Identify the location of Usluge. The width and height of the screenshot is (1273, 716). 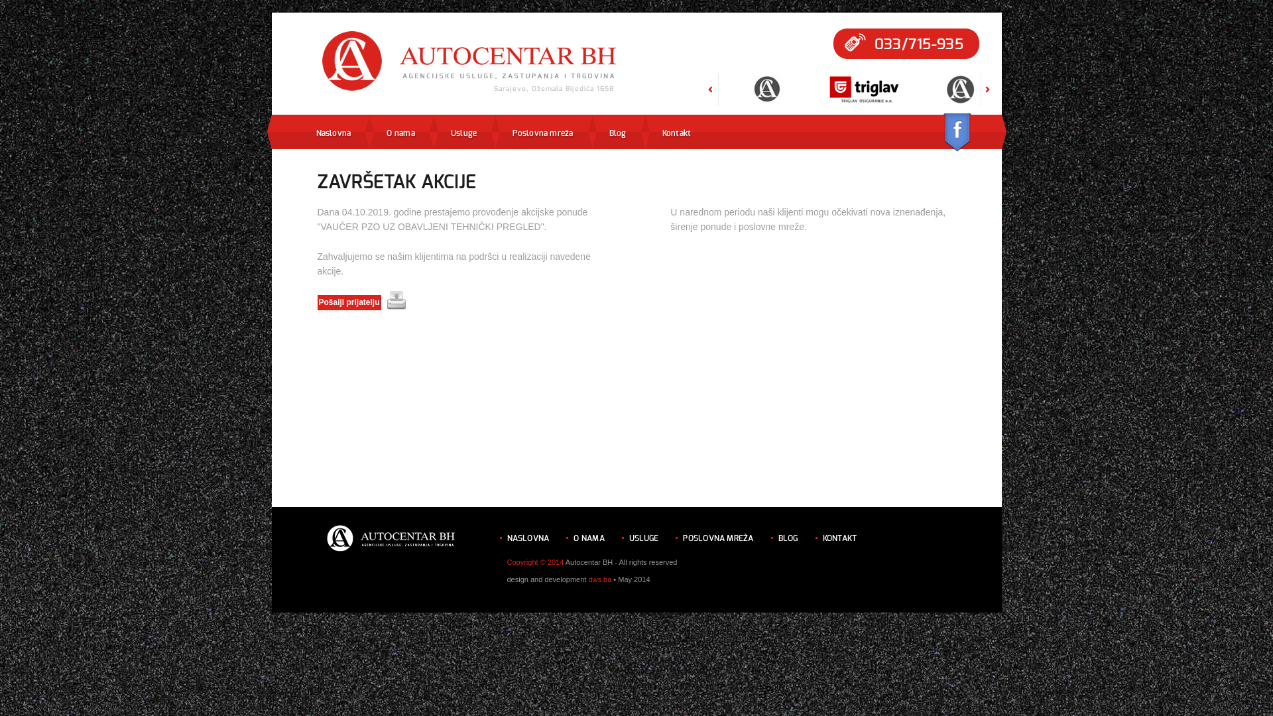
(464, 133).